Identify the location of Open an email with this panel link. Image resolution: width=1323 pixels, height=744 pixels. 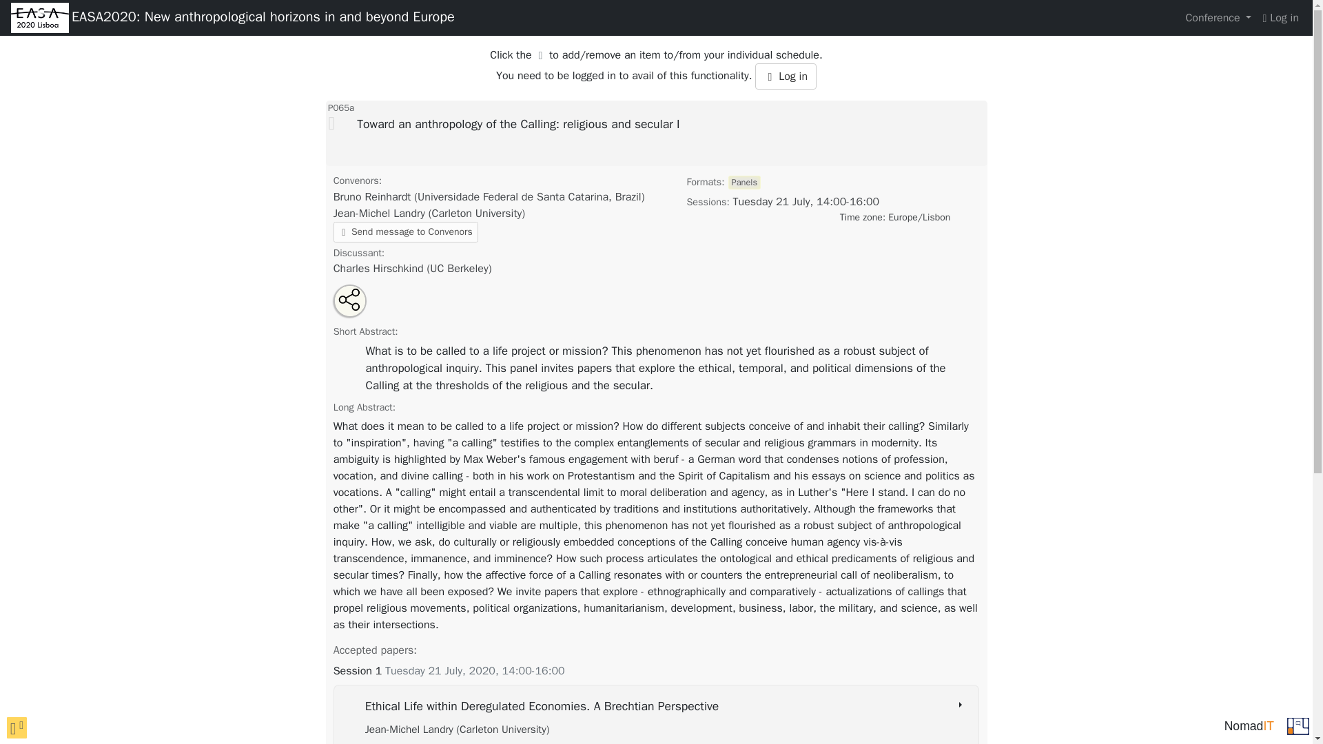
(359, 307).